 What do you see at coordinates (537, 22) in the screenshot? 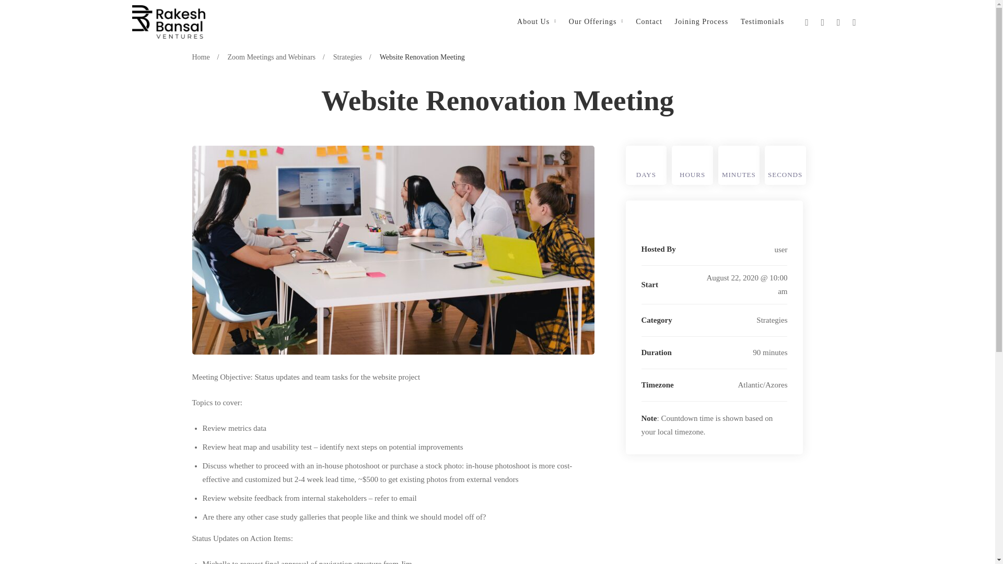
I see `About Us` at bounding box center [537, 22].